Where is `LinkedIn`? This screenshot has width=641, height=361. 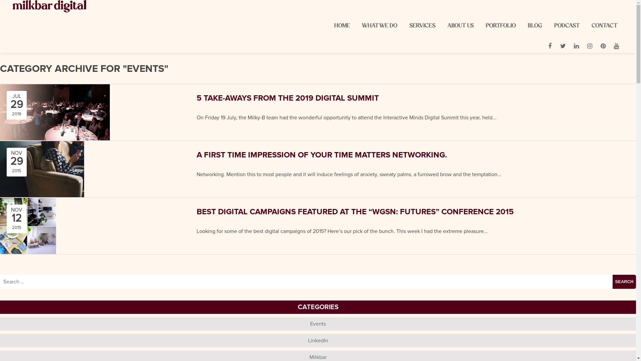
LinkedIn is located at coordinates (318, 341).